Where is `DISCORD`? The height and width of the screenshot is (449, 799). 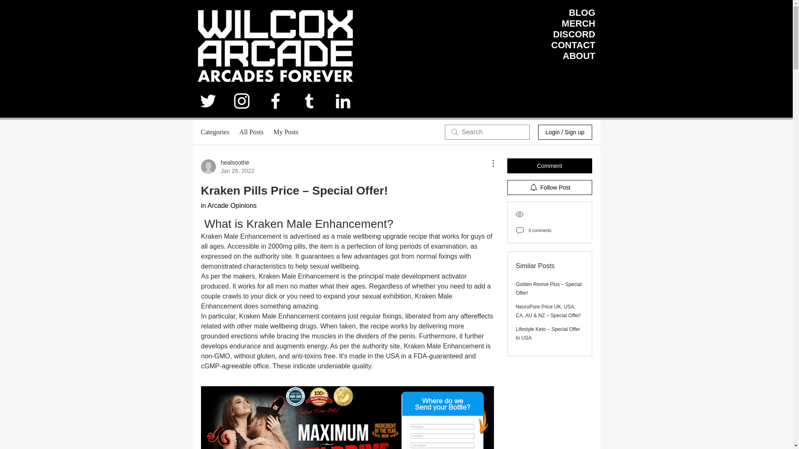
DISCORD is located at coordinates (573, 45).